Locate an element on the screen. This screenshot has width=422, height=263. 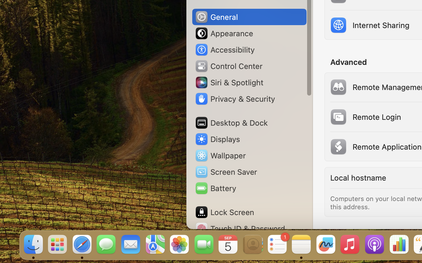
Lock Screen is located at coordinates (224, 212).